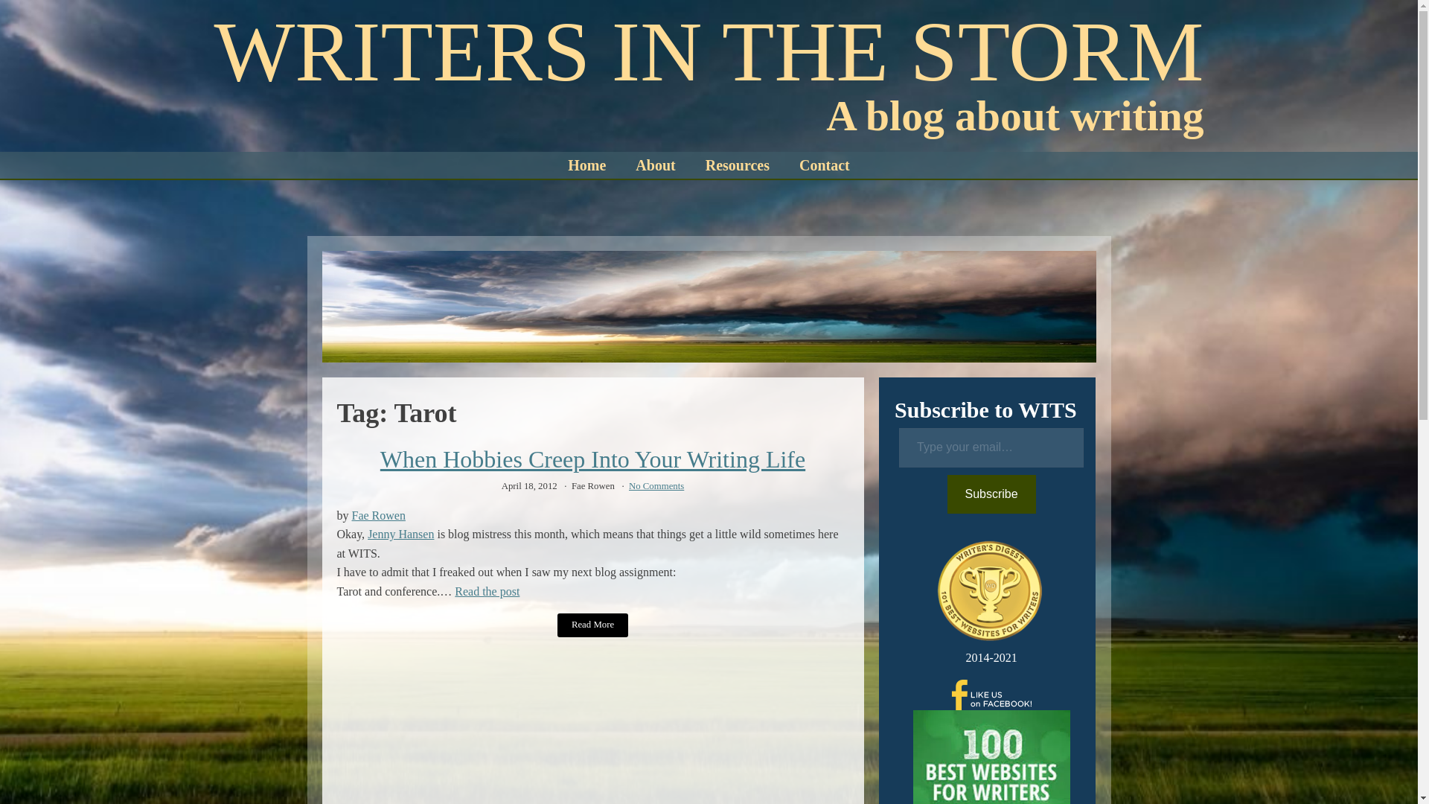  What do you see at coordinates (487, 591) in the screenshot?
I see `Read the post` at bounding box center [487, 591].